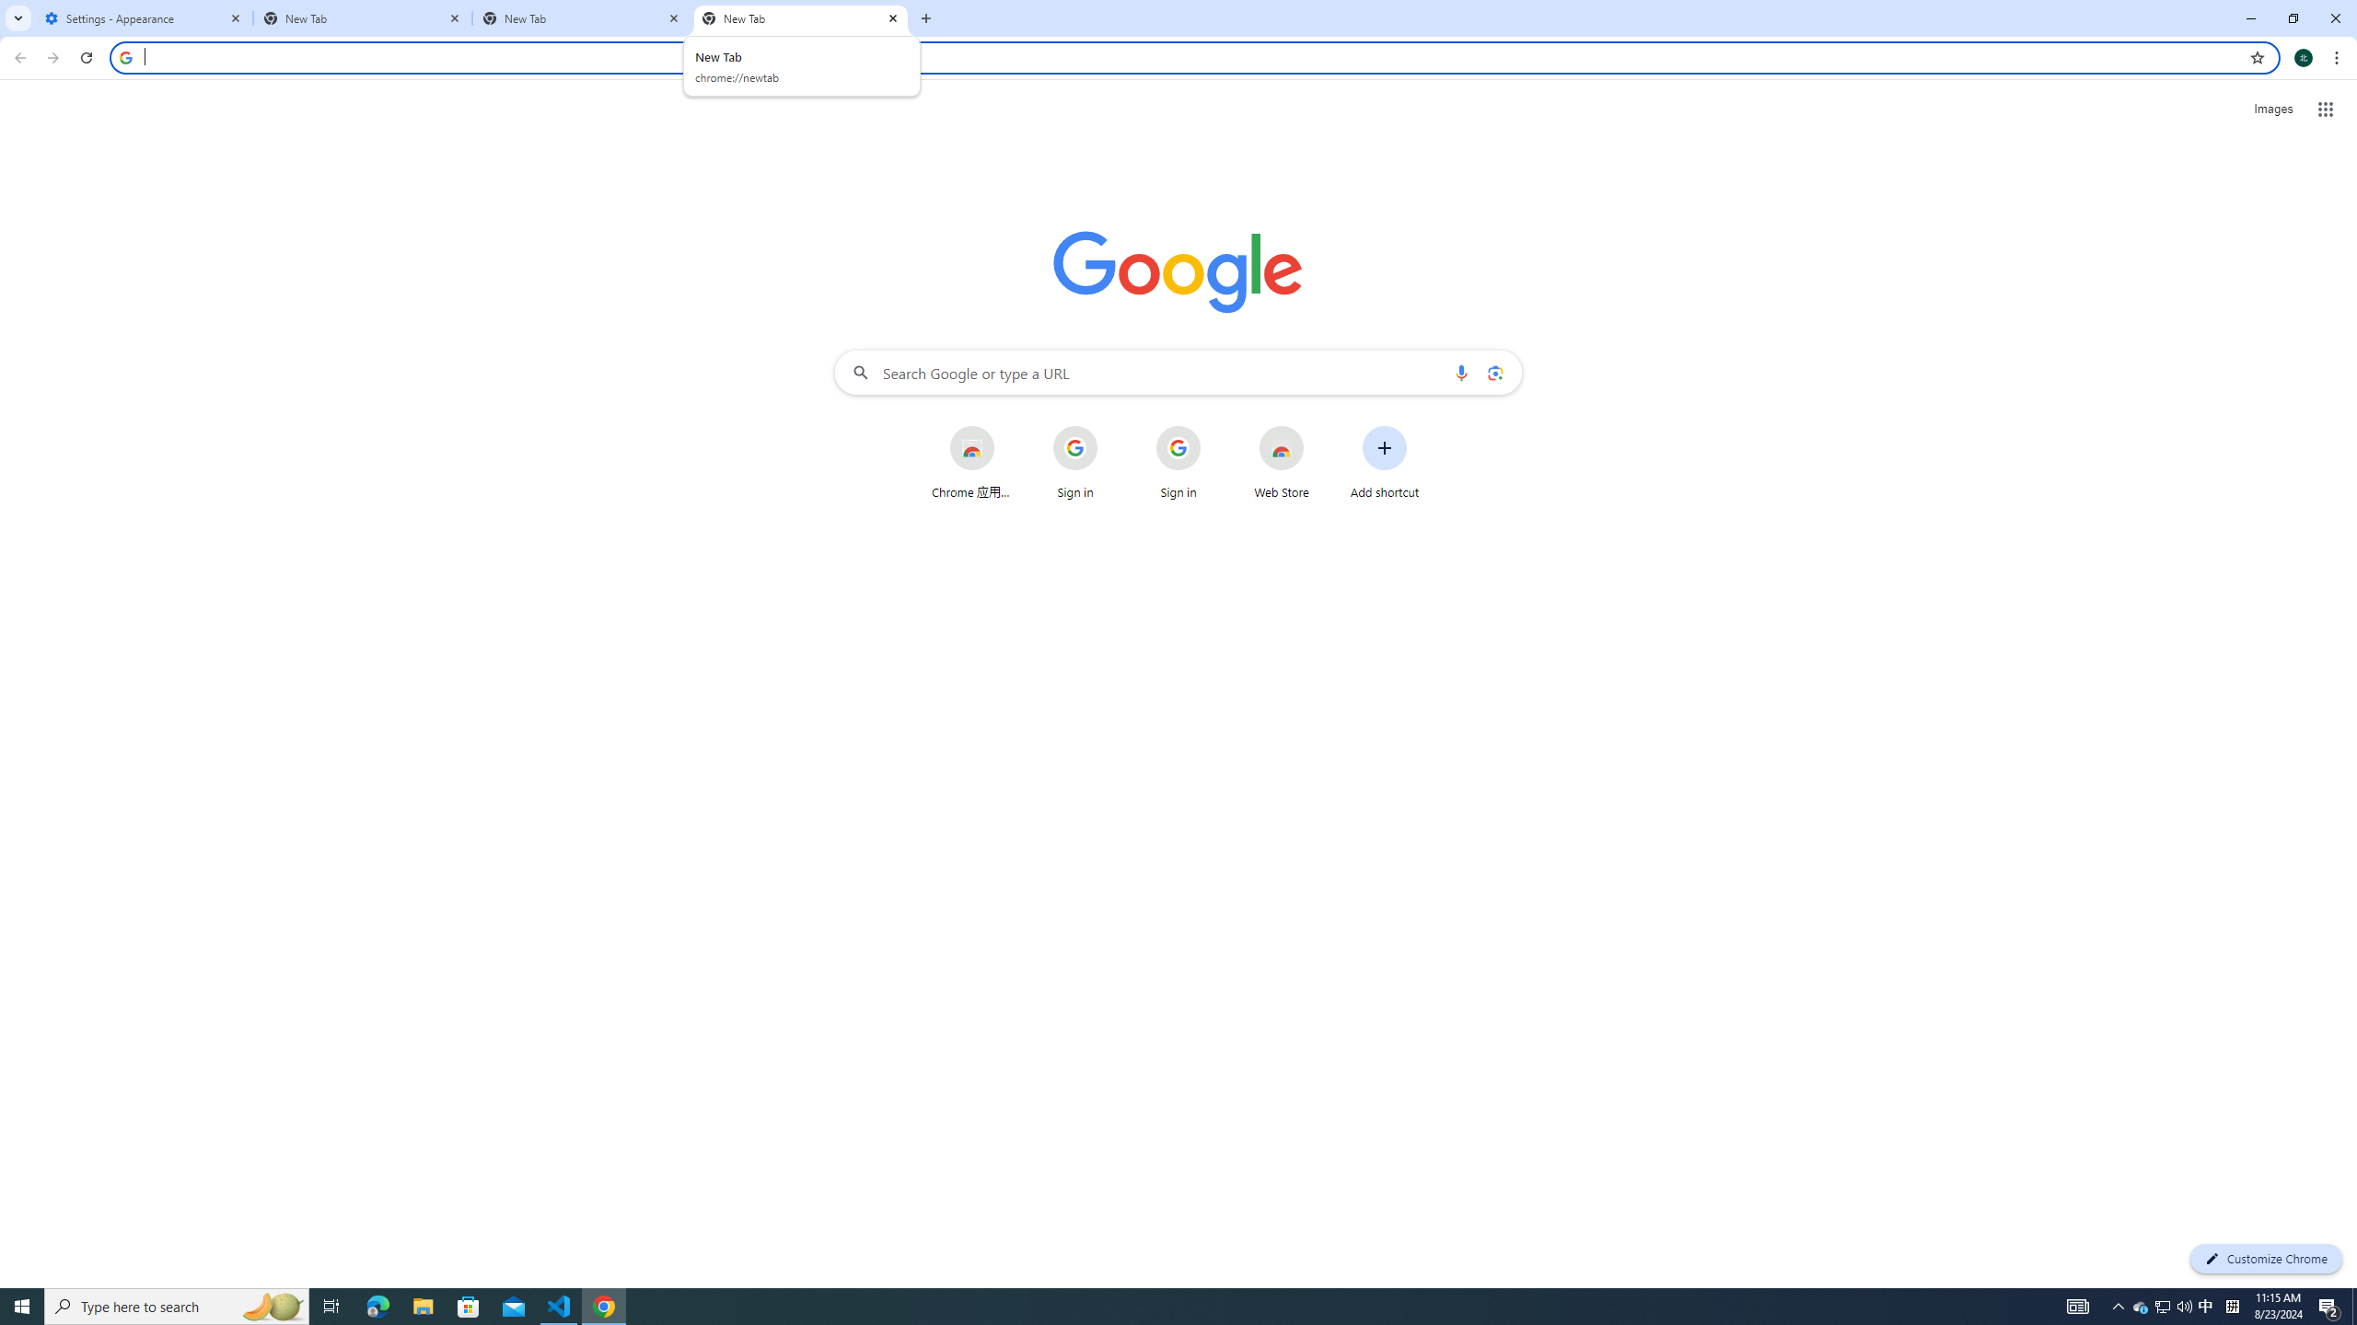  I want to click on Search Google or type a URL, so click(1178, 373).